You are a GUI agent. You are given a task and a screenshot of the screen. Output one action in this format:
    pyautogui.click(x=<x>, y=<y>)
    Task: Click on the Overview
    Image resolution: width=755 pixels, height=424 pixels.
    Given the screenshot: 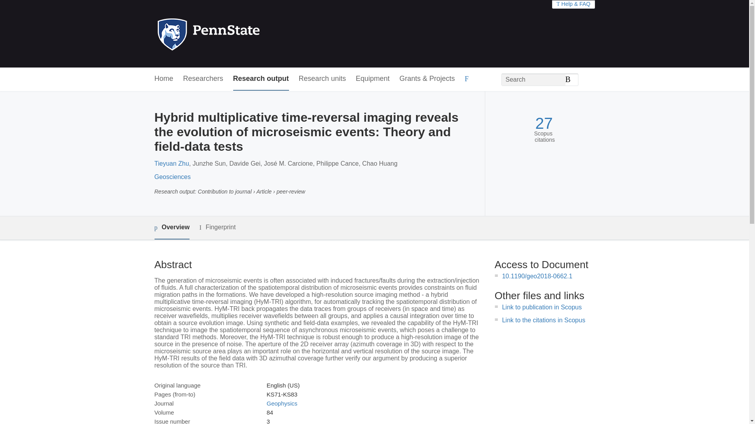 What is the action you would take?
    pyautogui.click(x=171, y=228)
    